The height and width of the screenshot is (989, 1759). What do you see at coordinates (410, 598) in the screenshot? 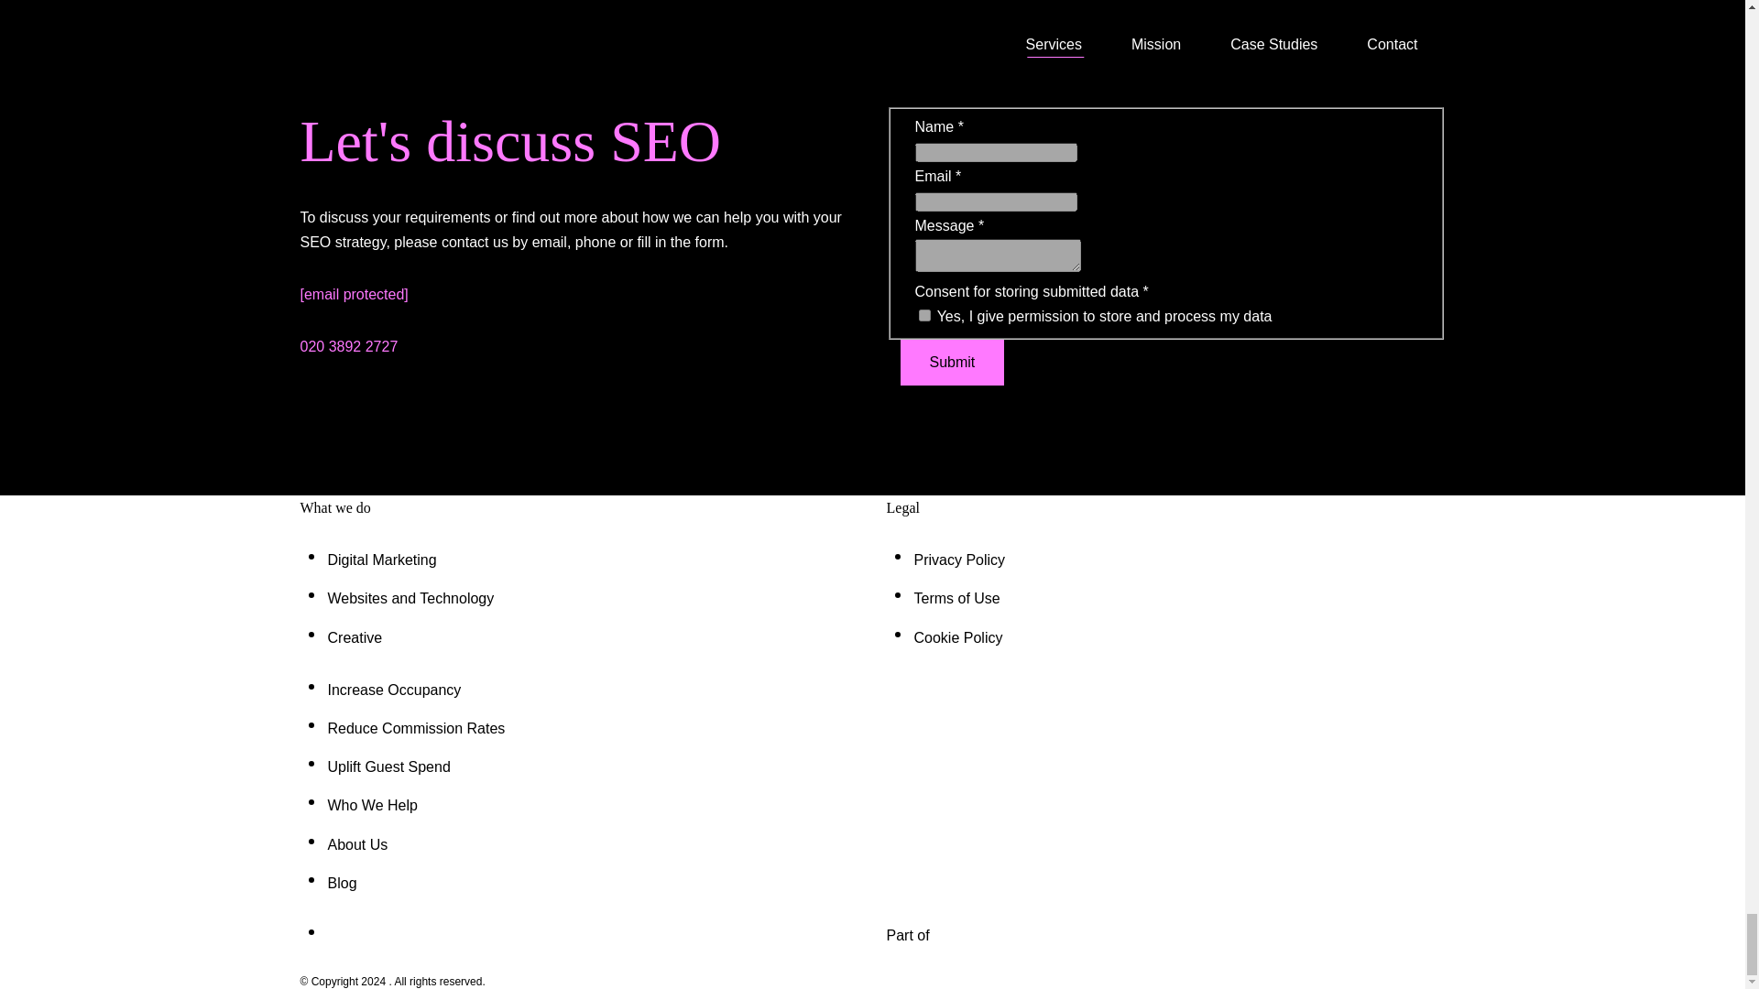
I see `Websites and Technology` at bounding box center [410, 598].